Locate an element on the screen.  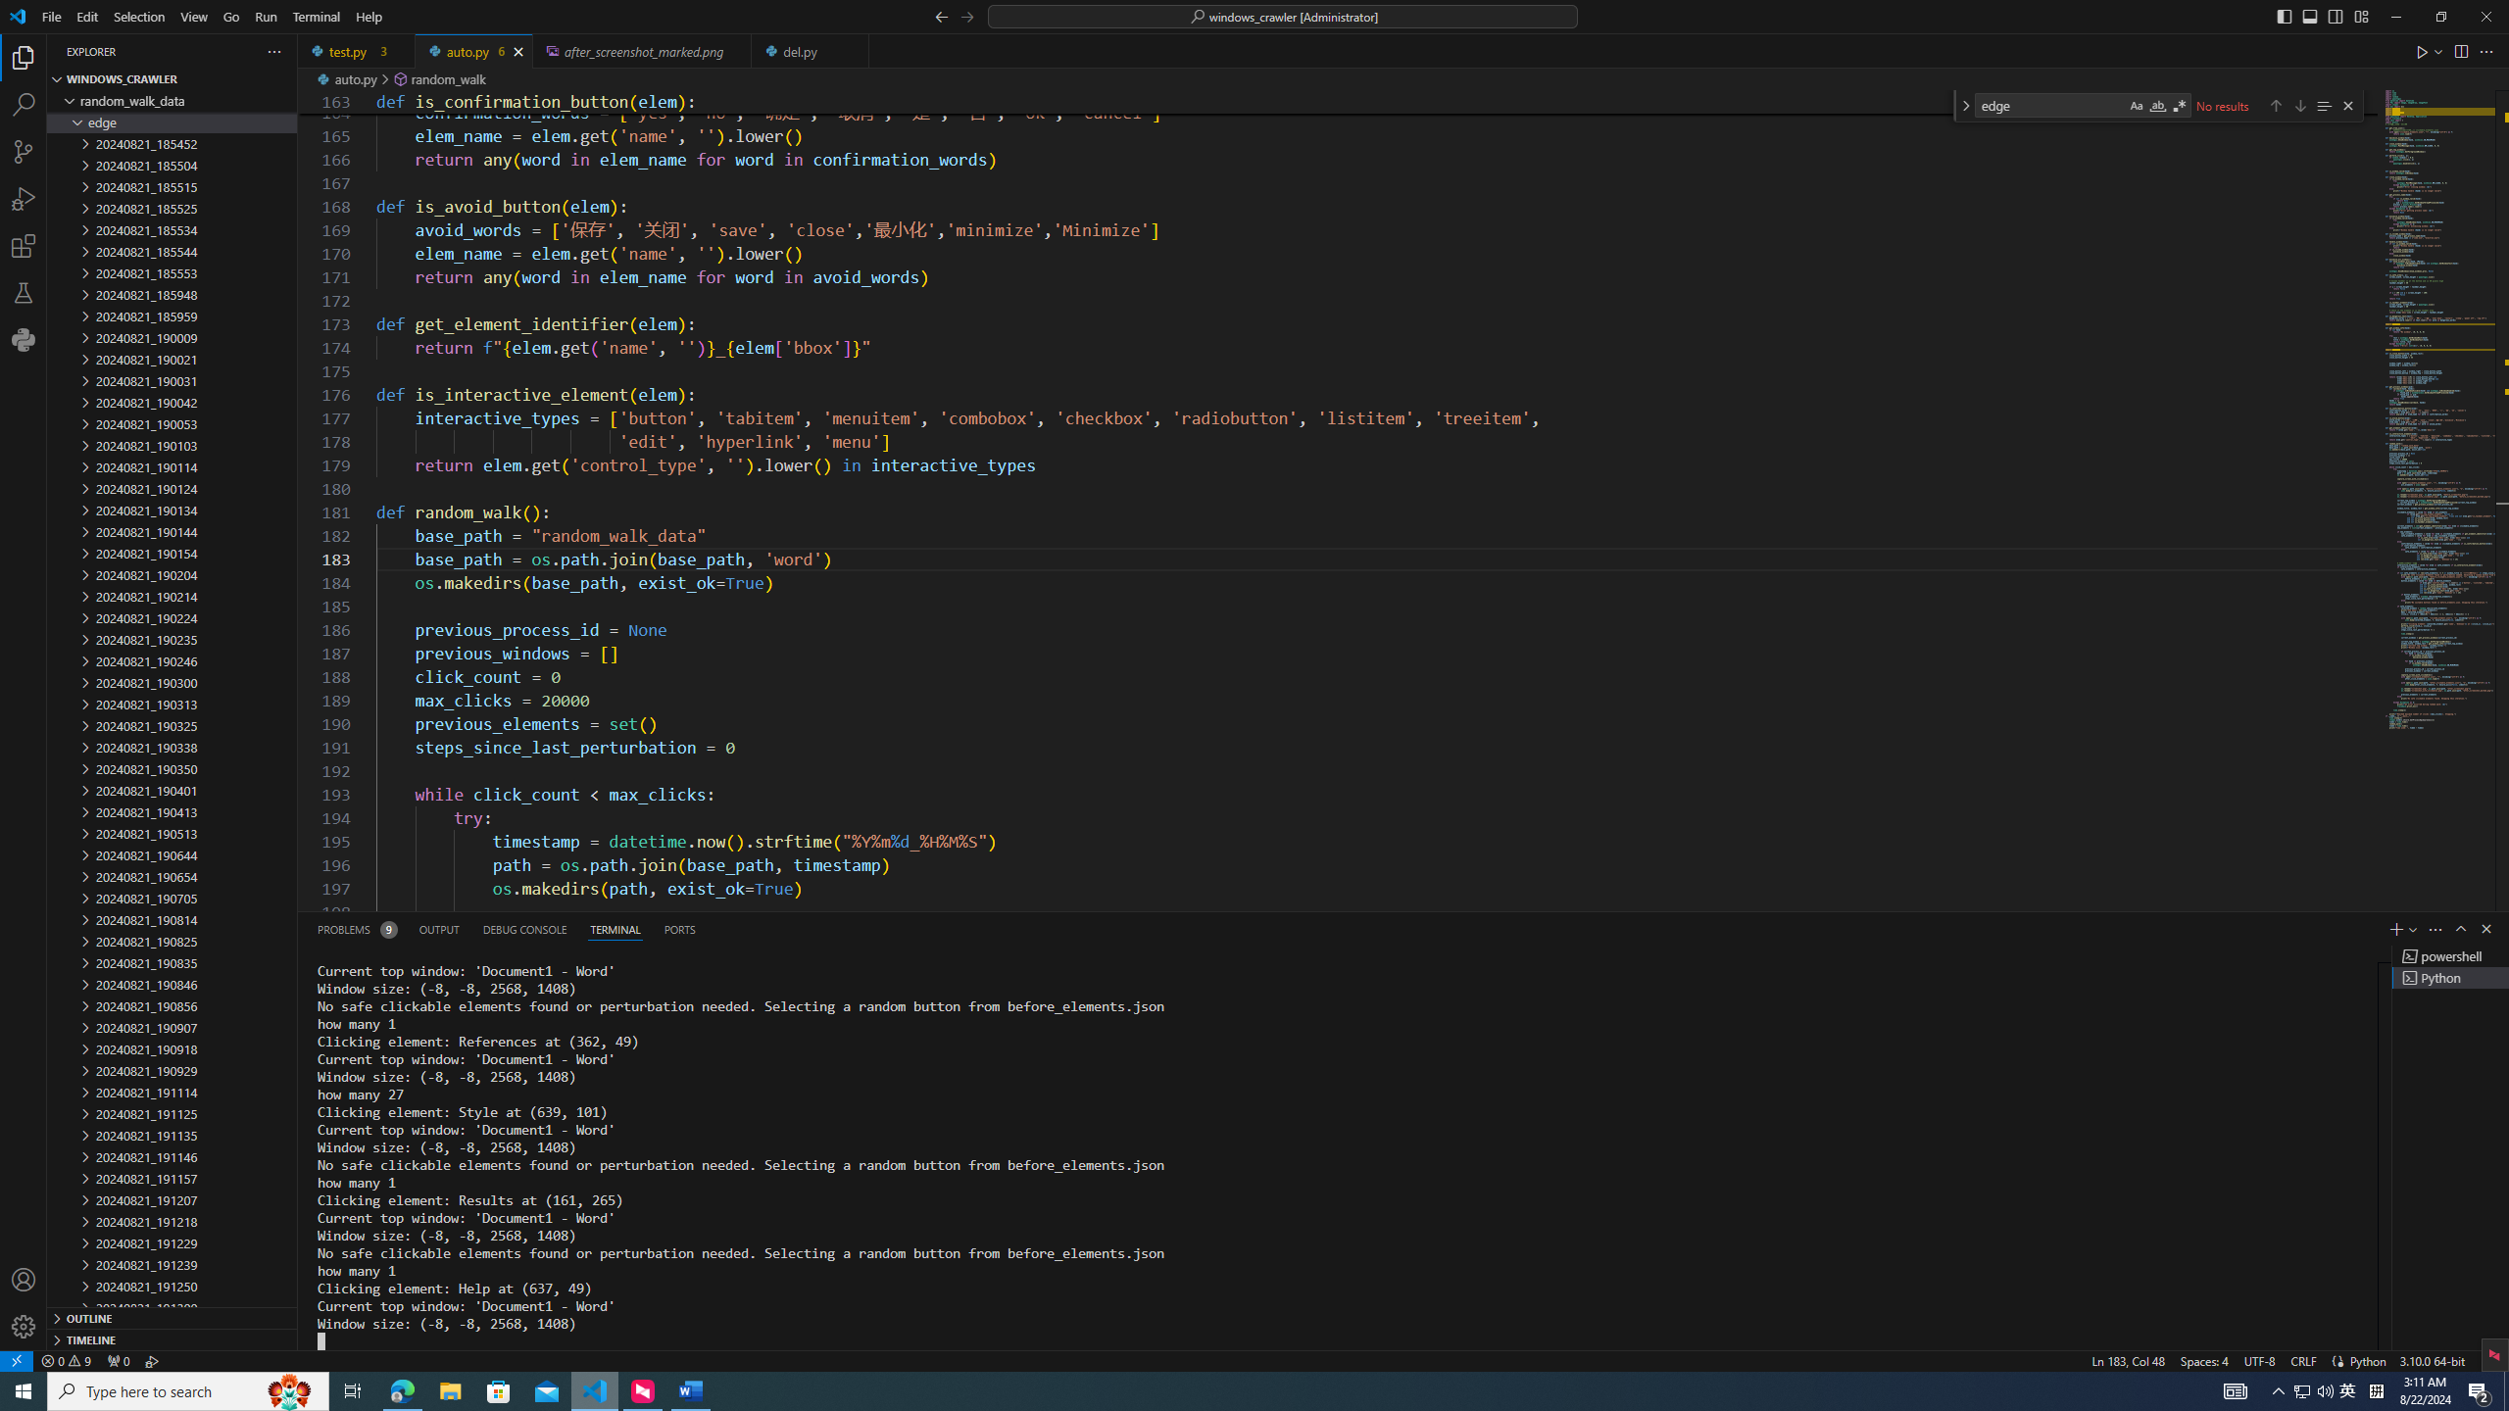
Python is located at coordinates (2367, 1360).